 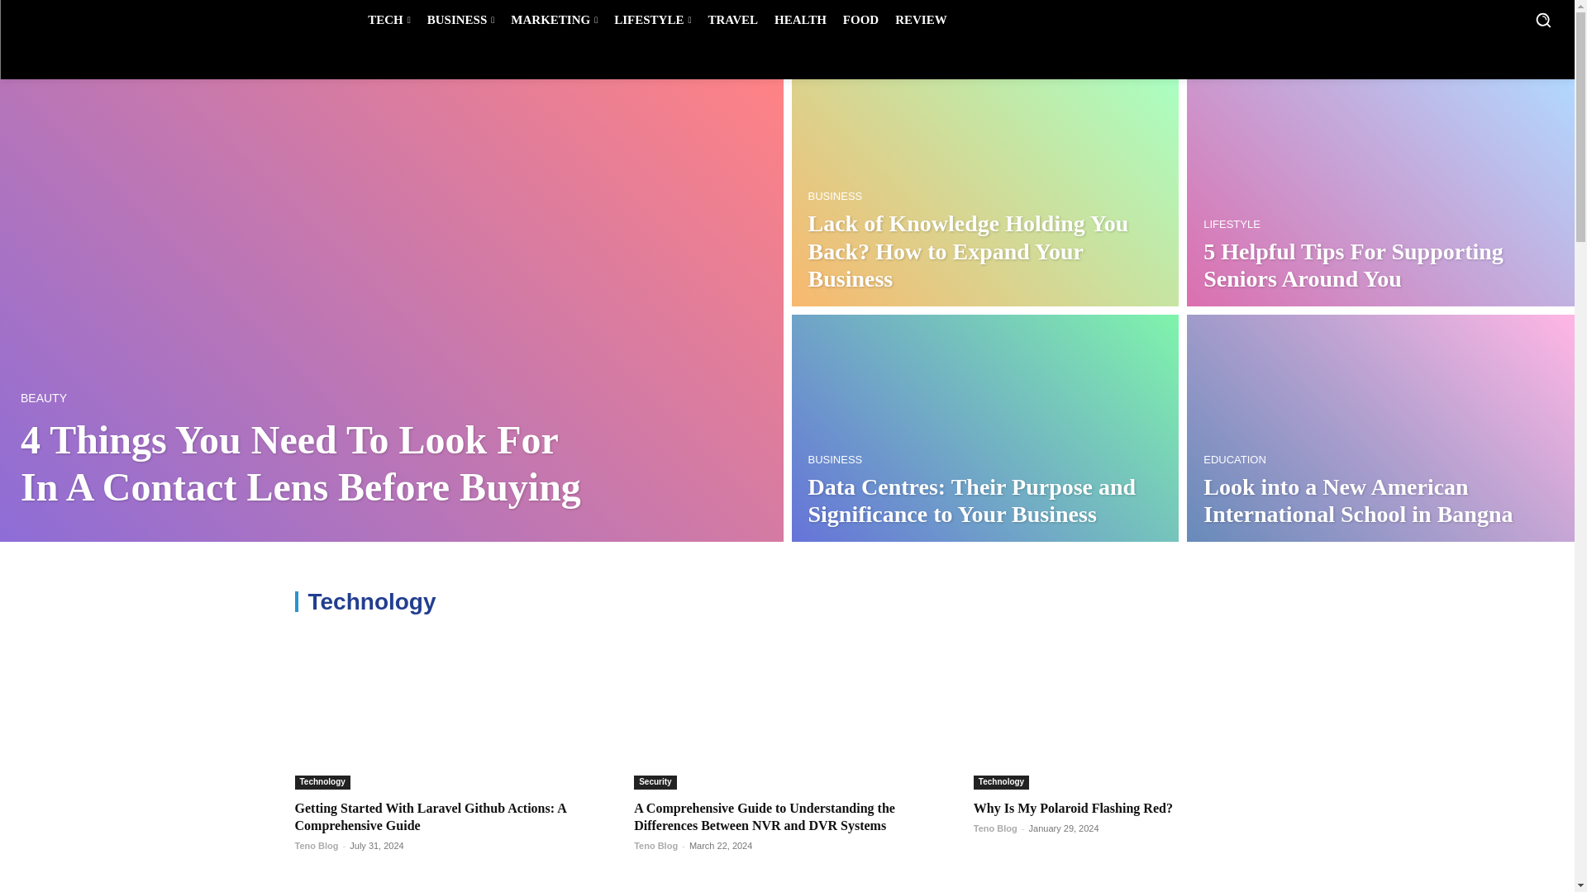 I want to click on TECH, so click(x=388, y=20).